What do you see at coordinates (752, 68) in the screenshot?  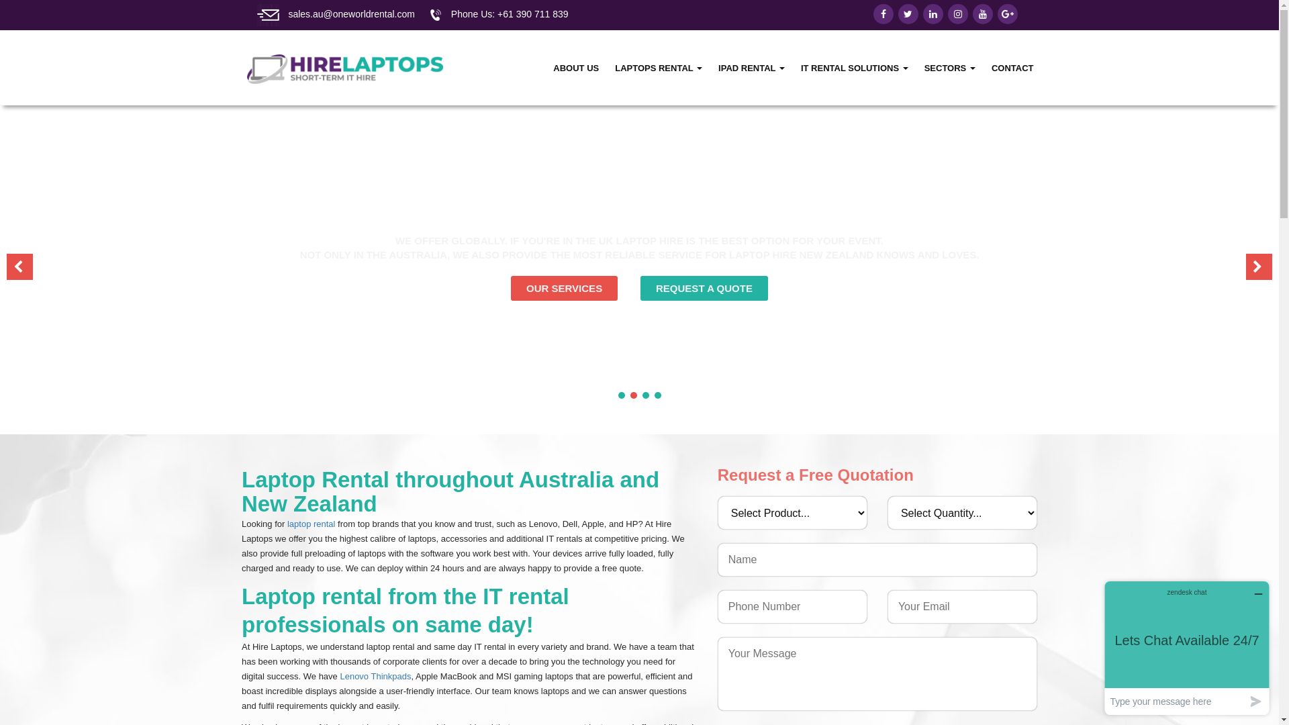 I see `IPAD RENTAL` at bounding box center [752, 68].